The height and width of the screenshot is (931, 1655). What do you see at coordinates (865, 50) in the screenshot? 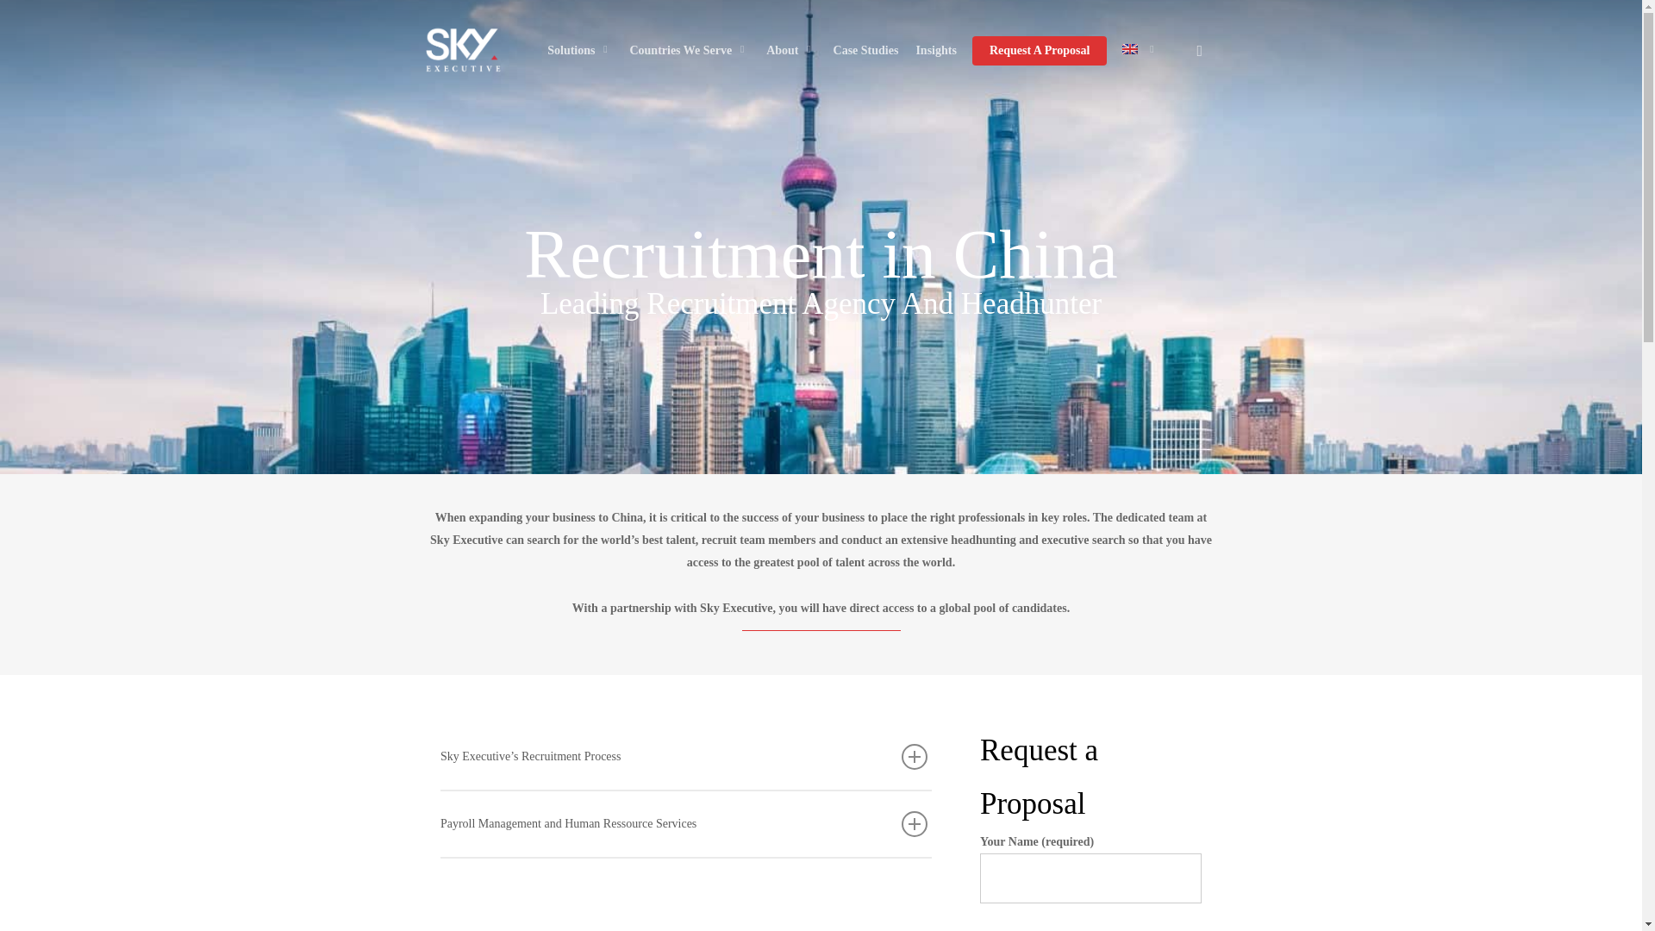
I see `Case Studies` at bounding box center [865, 50].